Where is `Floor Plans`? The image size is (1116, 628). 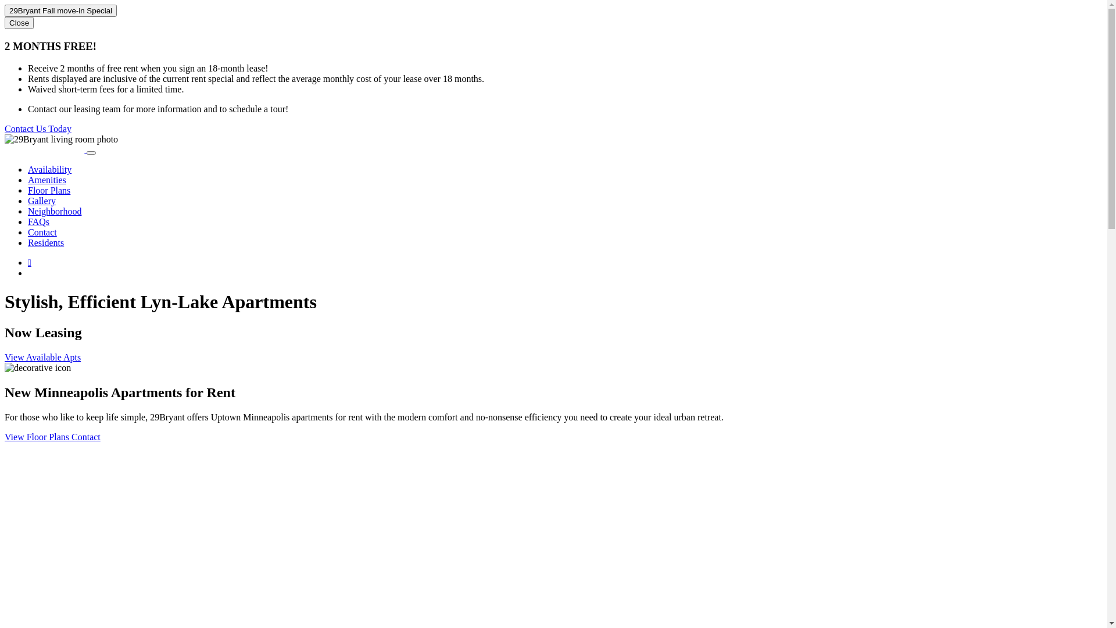
Floor Plans is located at coordinates (49, 191).